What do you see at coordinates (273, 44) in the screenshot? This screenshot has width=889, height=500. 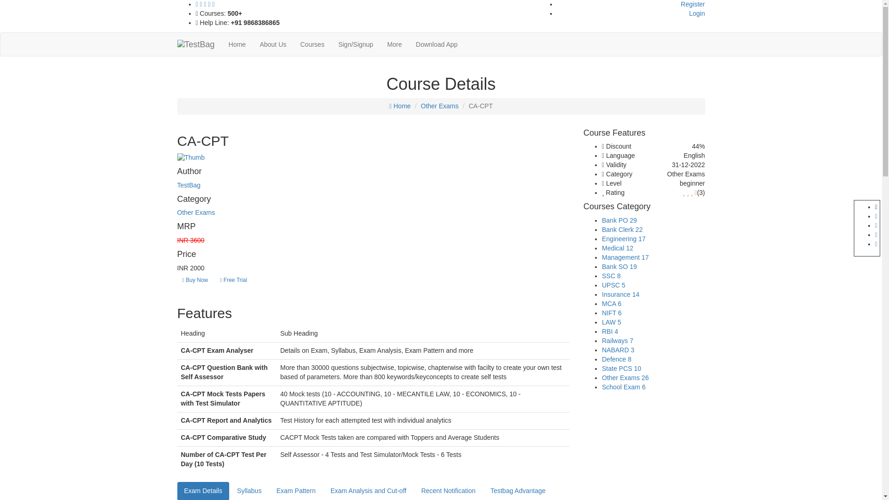 I see `About Us` at bounding box center [273, 44].